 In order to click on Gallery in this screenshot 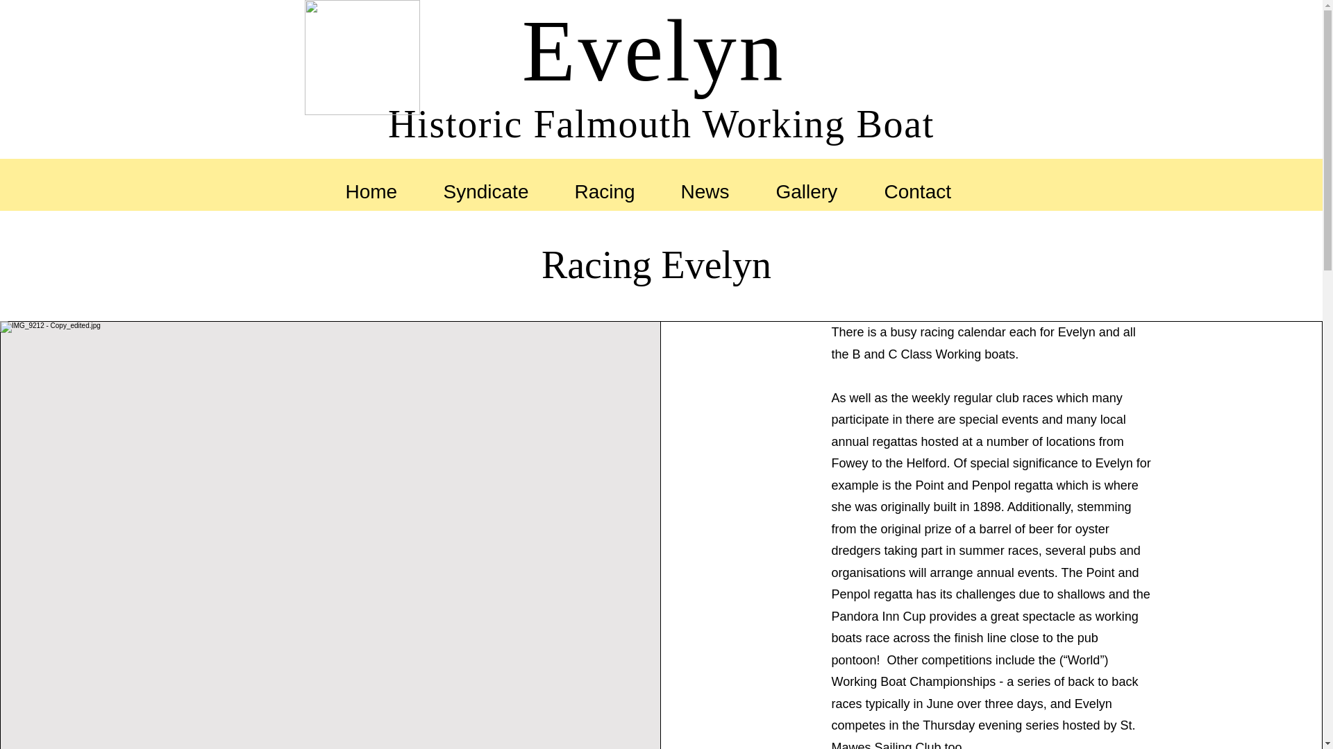, I will do `click(819, 189)`.